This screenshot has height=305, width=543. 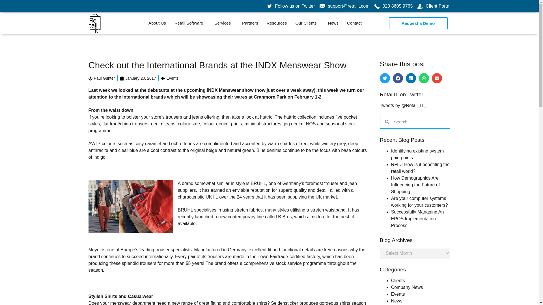 I want to click on 020 8605 9765, so click(x=393, y=6).